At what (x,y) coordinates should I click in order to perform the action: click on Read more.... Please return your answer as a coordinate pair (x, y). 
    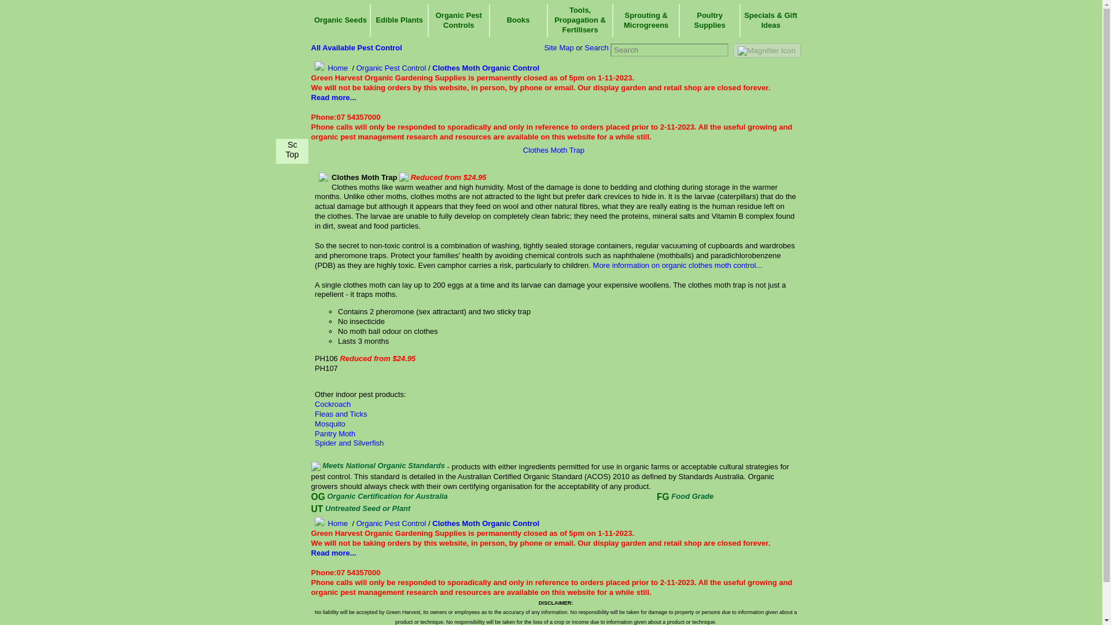
    Looking at the image, I should click on (333, 553).